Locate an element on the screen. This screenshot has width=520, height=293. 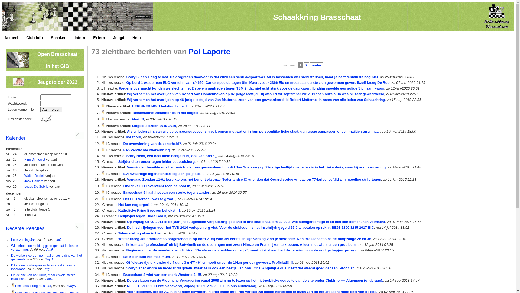
LeoG is located at coordinates (49, 279).